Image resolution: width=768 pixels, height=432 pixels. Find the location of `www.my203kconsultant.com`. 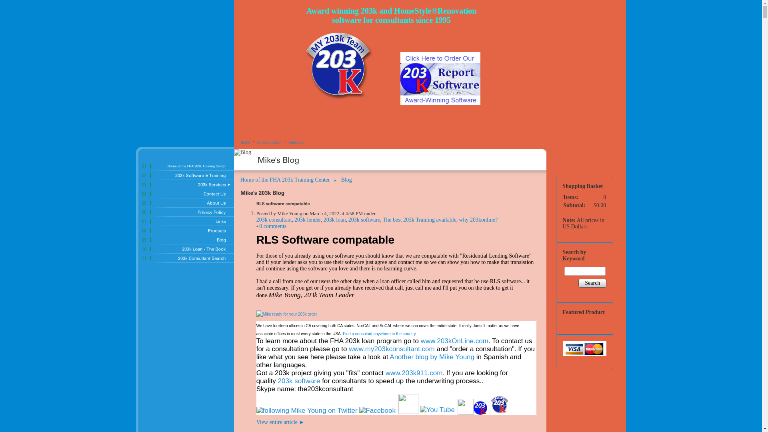

www.my203kconsultant.com is located at coordinates (392, 349).